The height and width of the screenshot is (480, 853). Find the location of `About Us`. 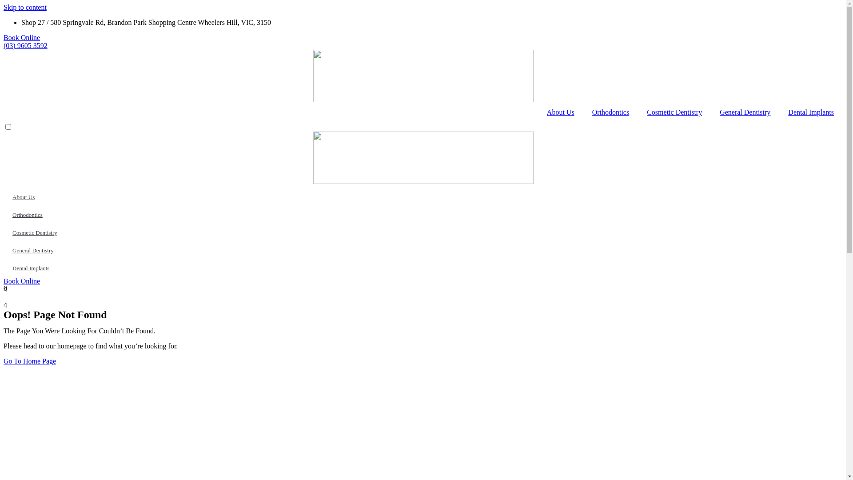

About Us is located at coordinates (423, 197).